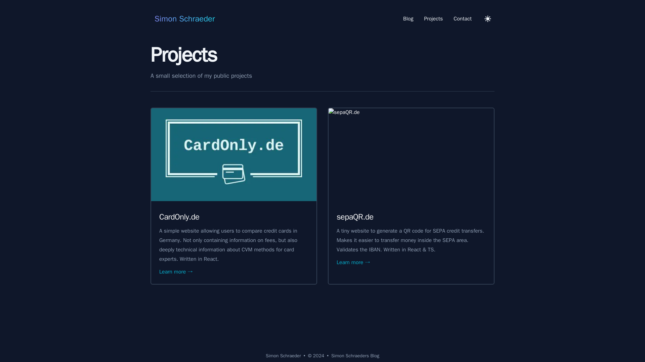 The image size is (645, 362). I want to click on Projects, so click(433, 19).